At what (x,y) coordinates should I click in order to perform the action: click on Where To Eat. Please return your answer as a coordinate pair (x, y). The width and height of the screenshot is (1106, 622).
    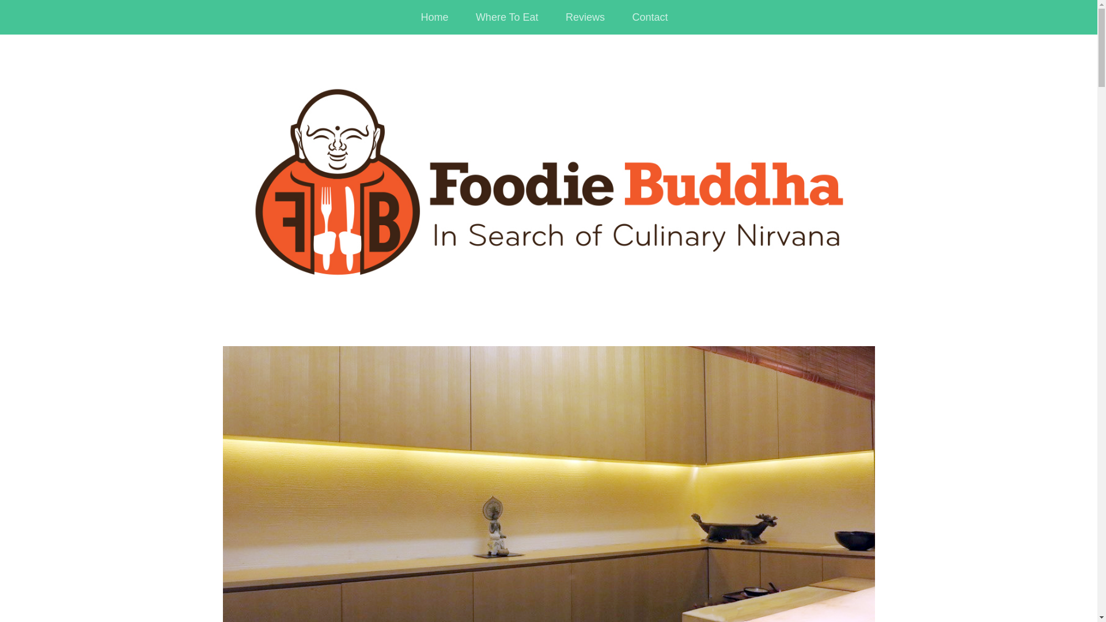
    Looking at the image, I should click on (507, 17).